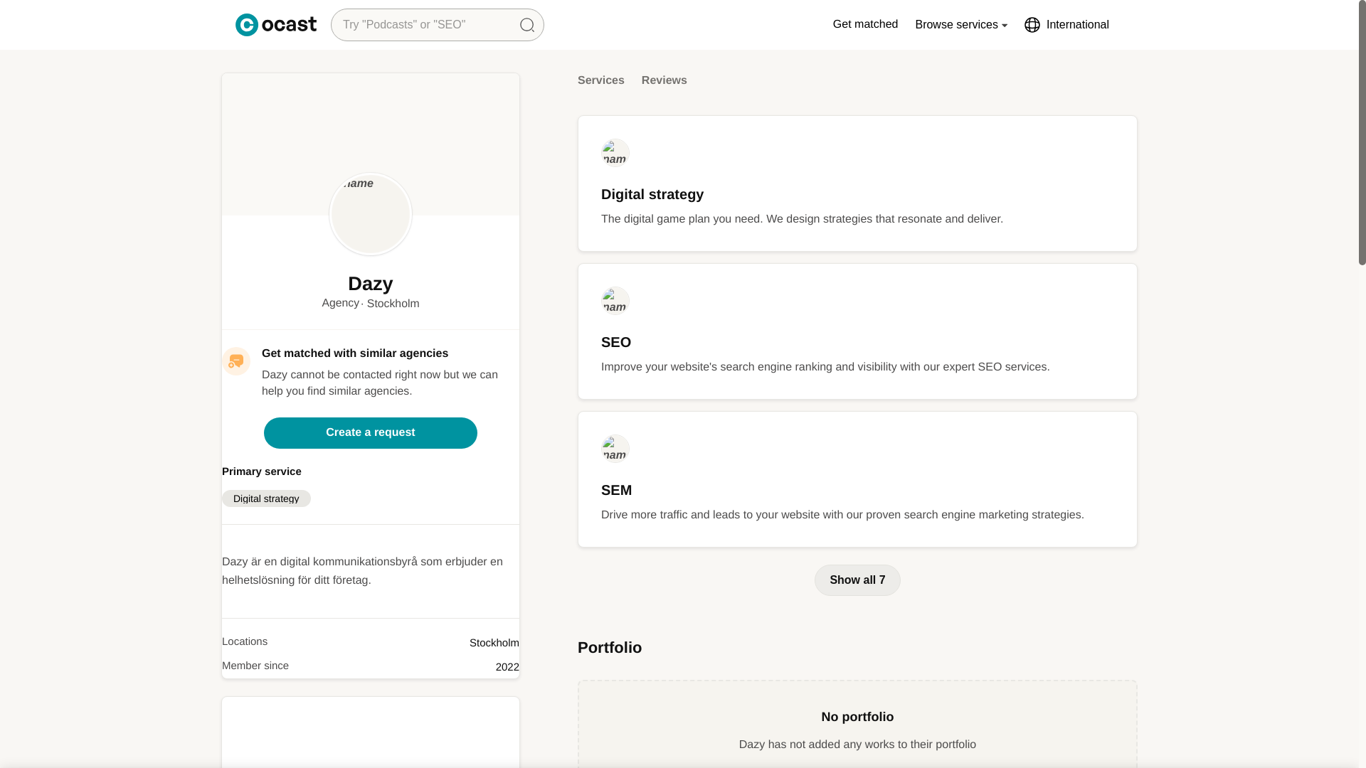 This screenshot has width=1366, height=768. What do you see at coordinates (665, 85) in the screenshot?
I see `Reviews` at bounding box center [665, 85].